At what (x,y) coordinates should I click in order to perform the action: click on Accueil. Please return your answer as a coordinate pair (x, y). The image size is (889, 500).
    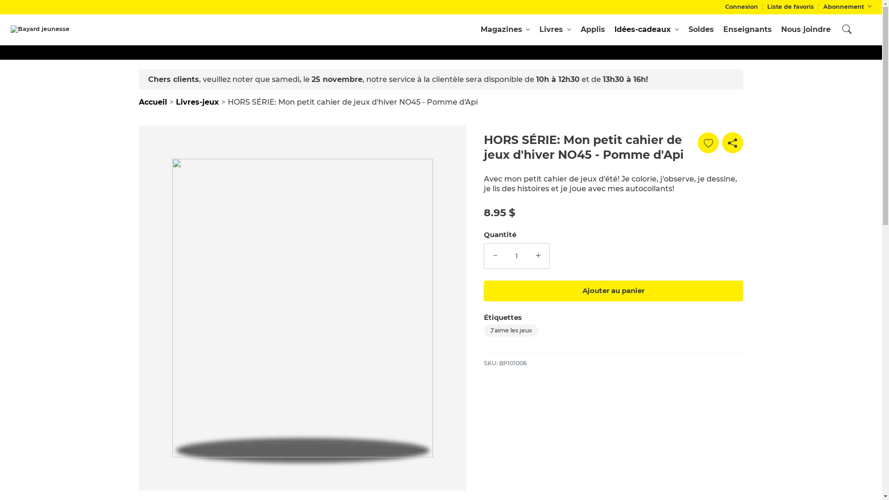
    Looking at the image, I should click on (153, 102).